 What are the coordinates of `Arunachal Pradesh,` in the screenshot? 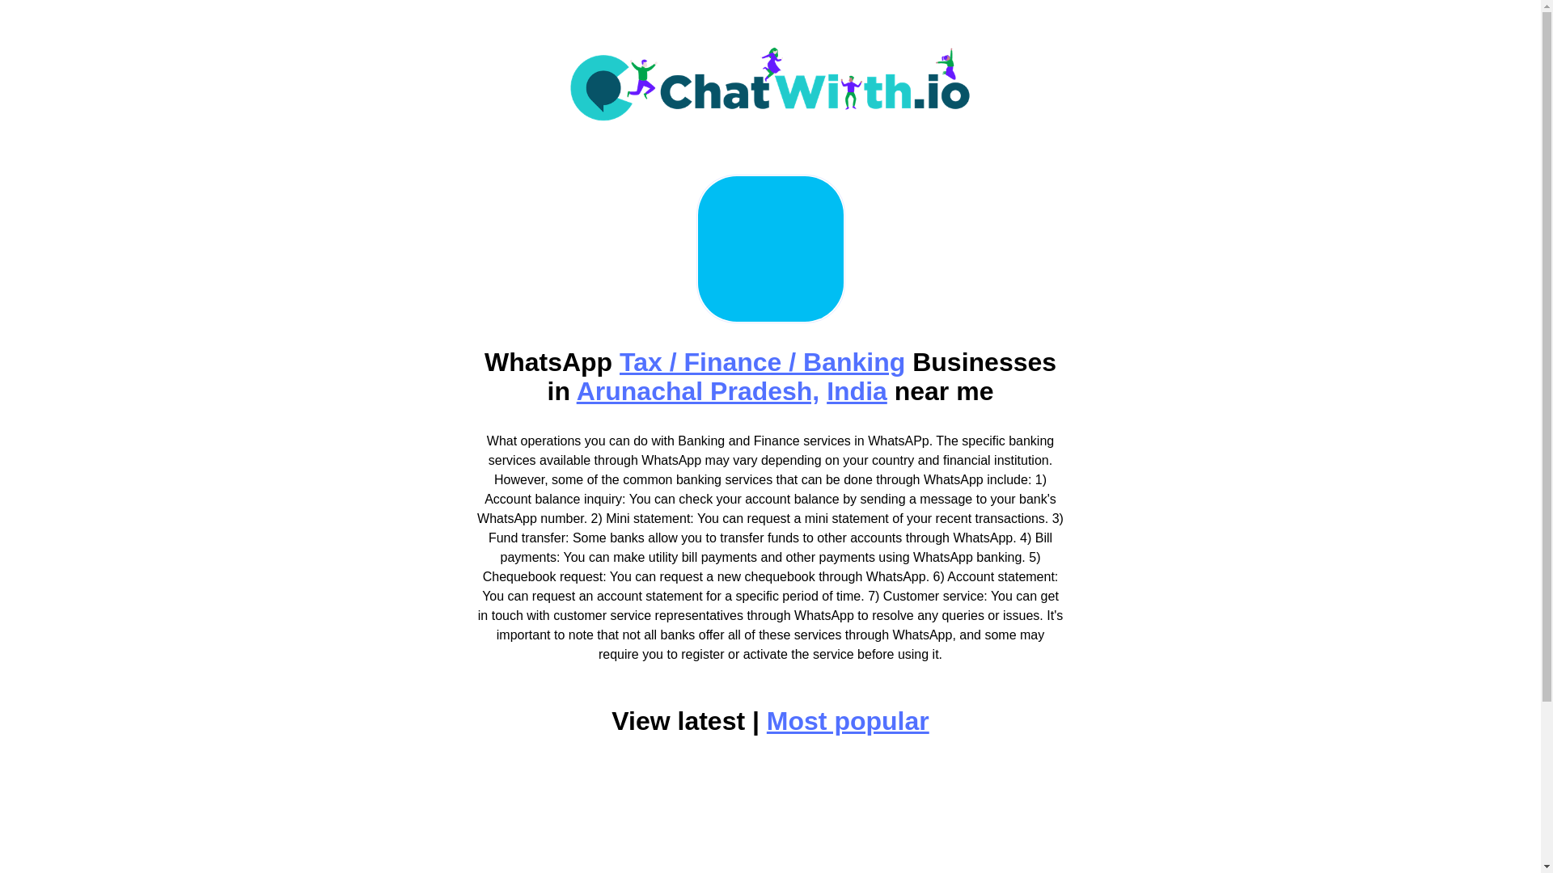 It's located at (697, 391).